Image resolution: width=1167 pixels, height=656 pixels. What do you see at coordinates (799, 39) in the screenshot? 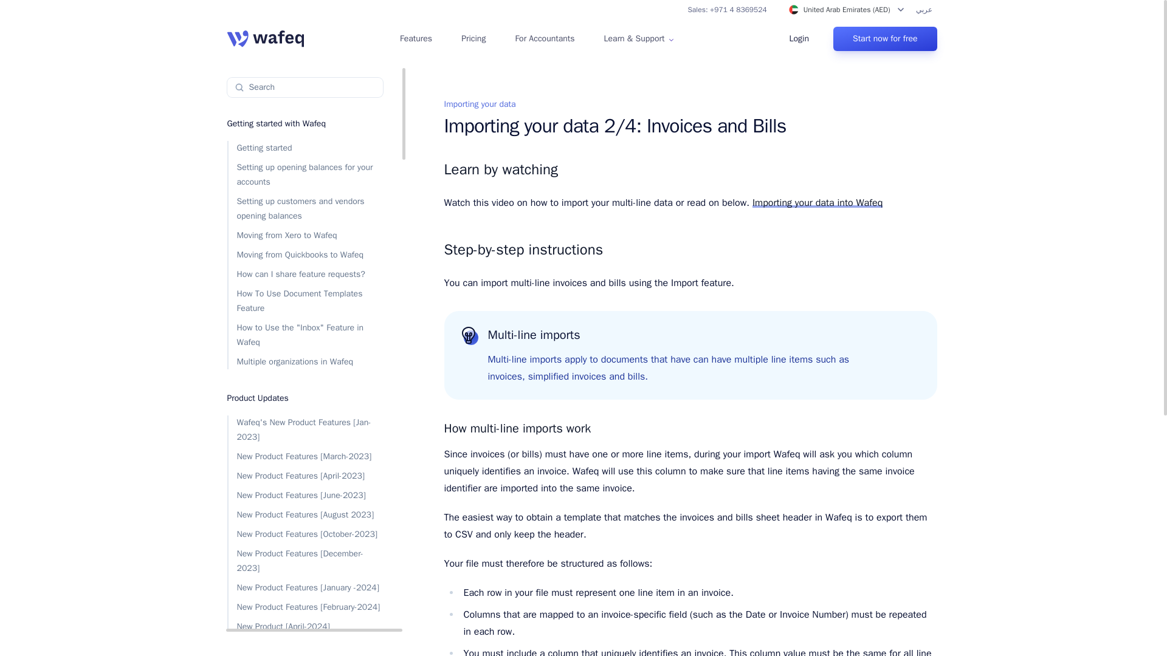
I see `Login` at bounding box center [799, 39].